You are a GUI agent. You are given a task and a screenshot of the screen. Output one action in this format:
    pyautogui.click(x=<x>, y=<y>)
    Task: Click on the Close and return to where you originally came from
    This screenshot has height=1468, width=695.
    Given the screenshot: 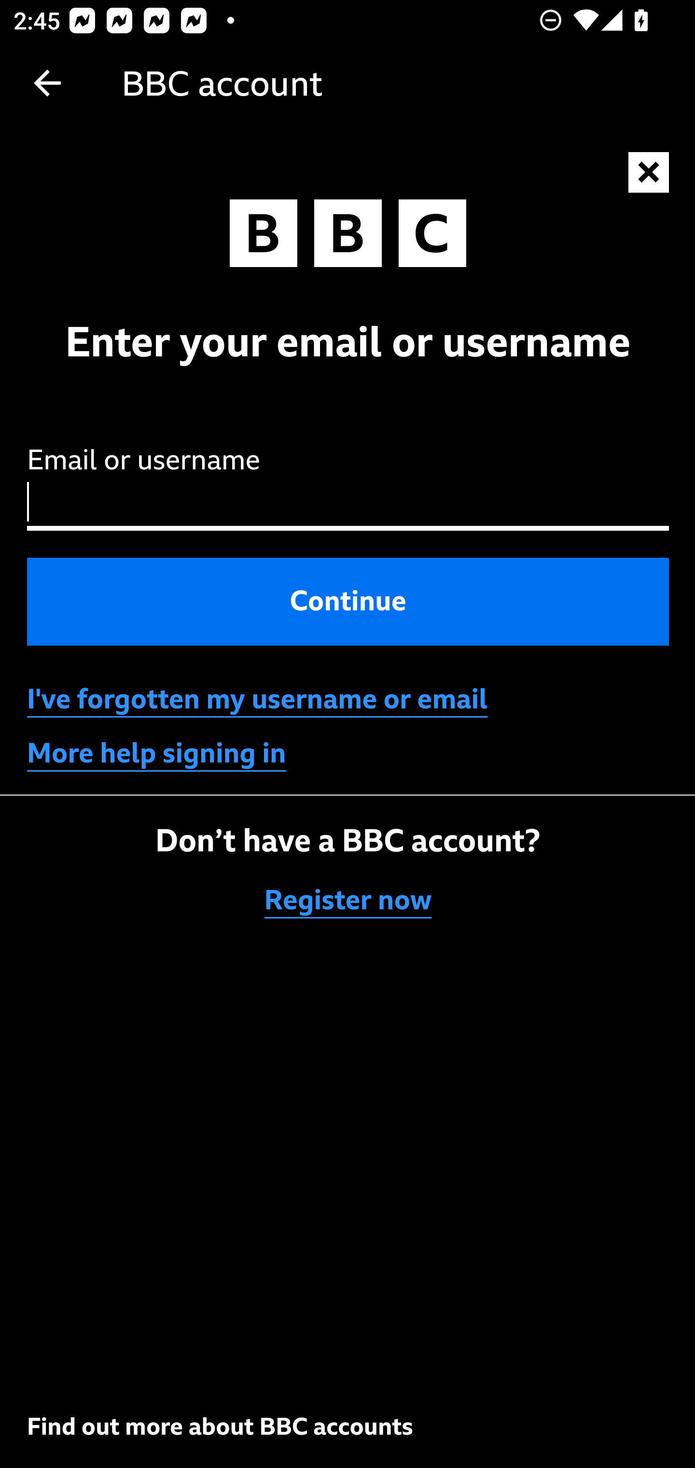 What is the action you would take?
    pyautogui.click(x=650, y=173)
    